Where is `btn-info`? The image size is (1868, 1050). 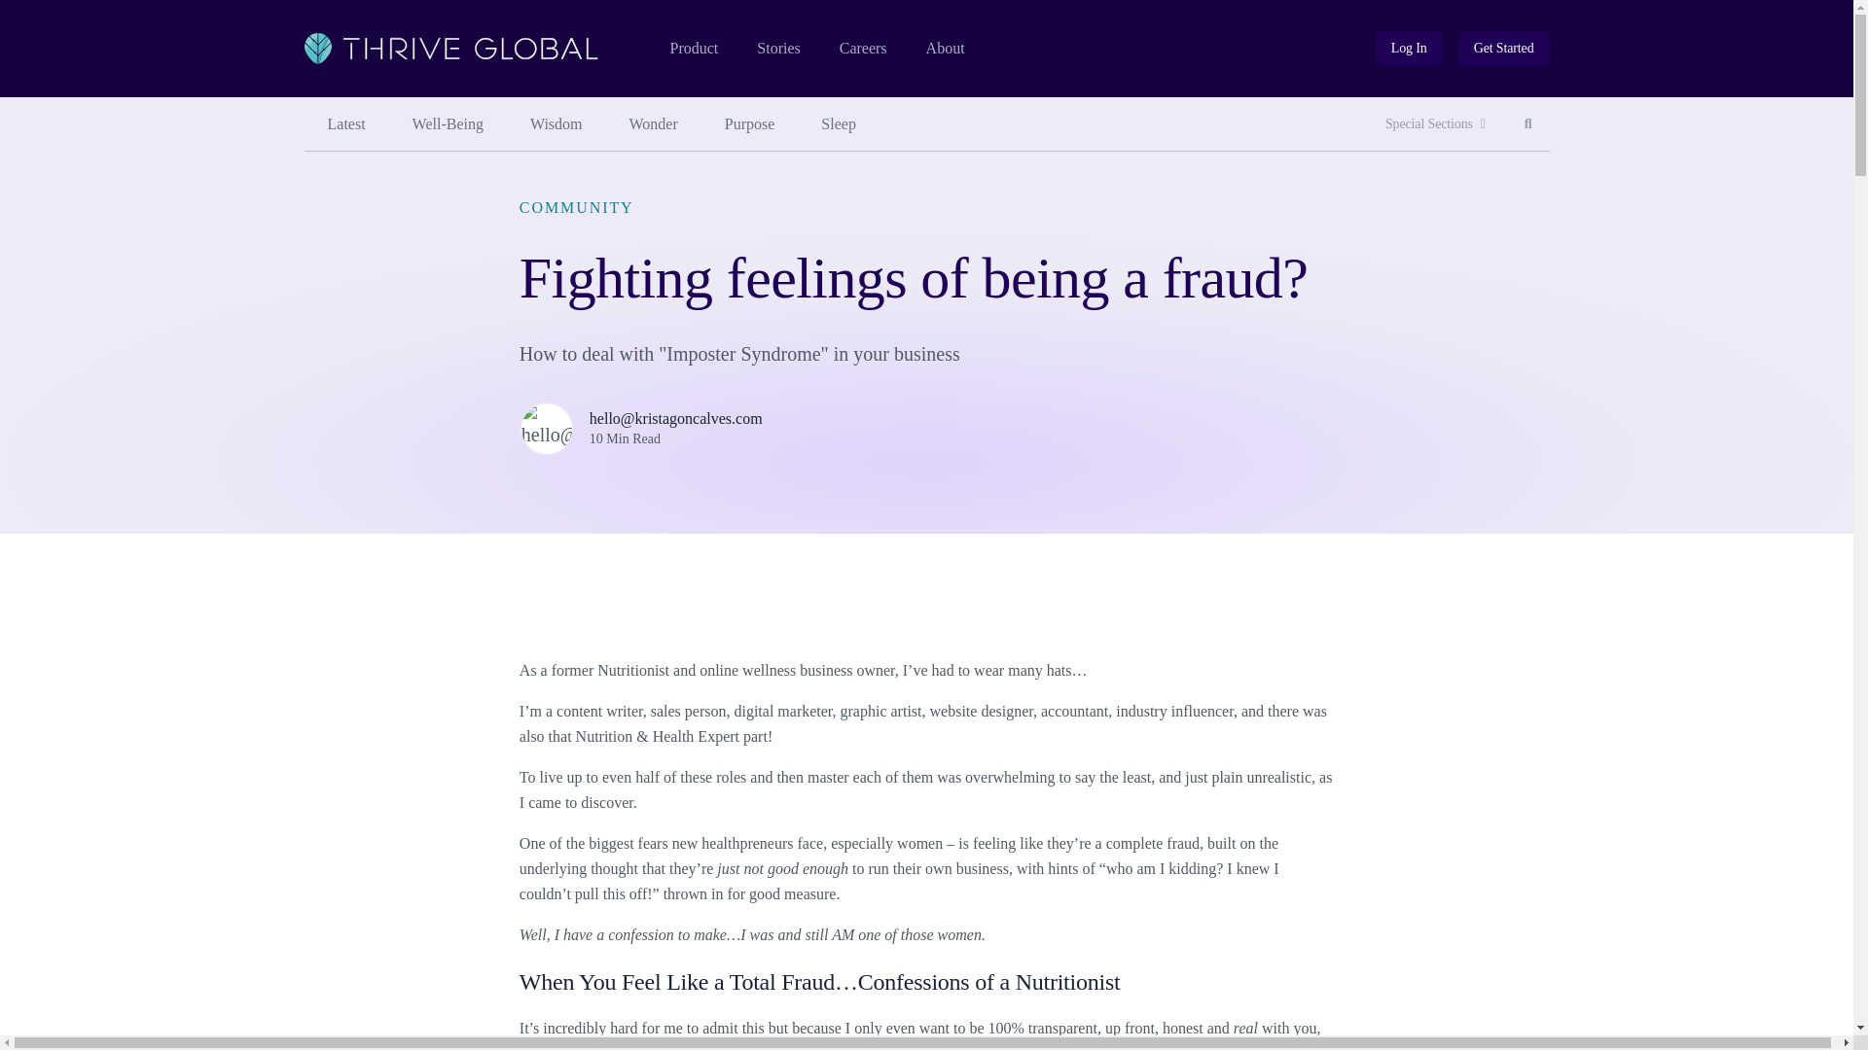
btn-info is located at coordinates (1528, 124).